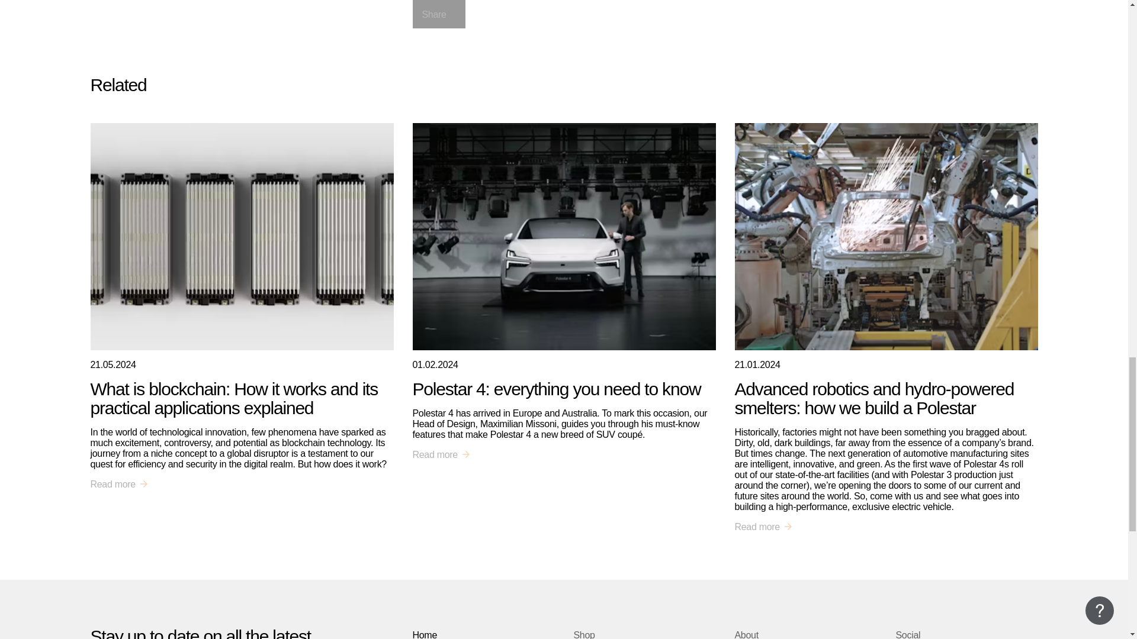 The height and width of the screenshot is (639, 1137). What do you see at coordinates (118, 485) in the screenshot?
I see `Read more` at bounding box center [118, 485].